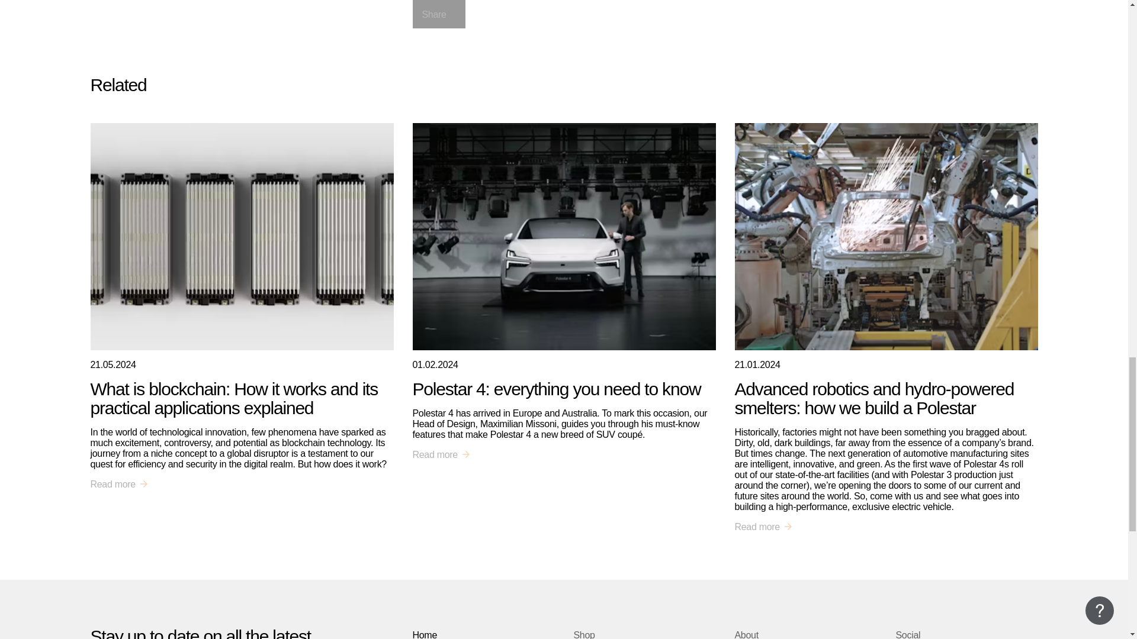 The height and width of the screenshot is (639, 1137). What do you see at coordinates (118, 485) in the screenshot?
I see `Read more` at bounding box center [118, 485].